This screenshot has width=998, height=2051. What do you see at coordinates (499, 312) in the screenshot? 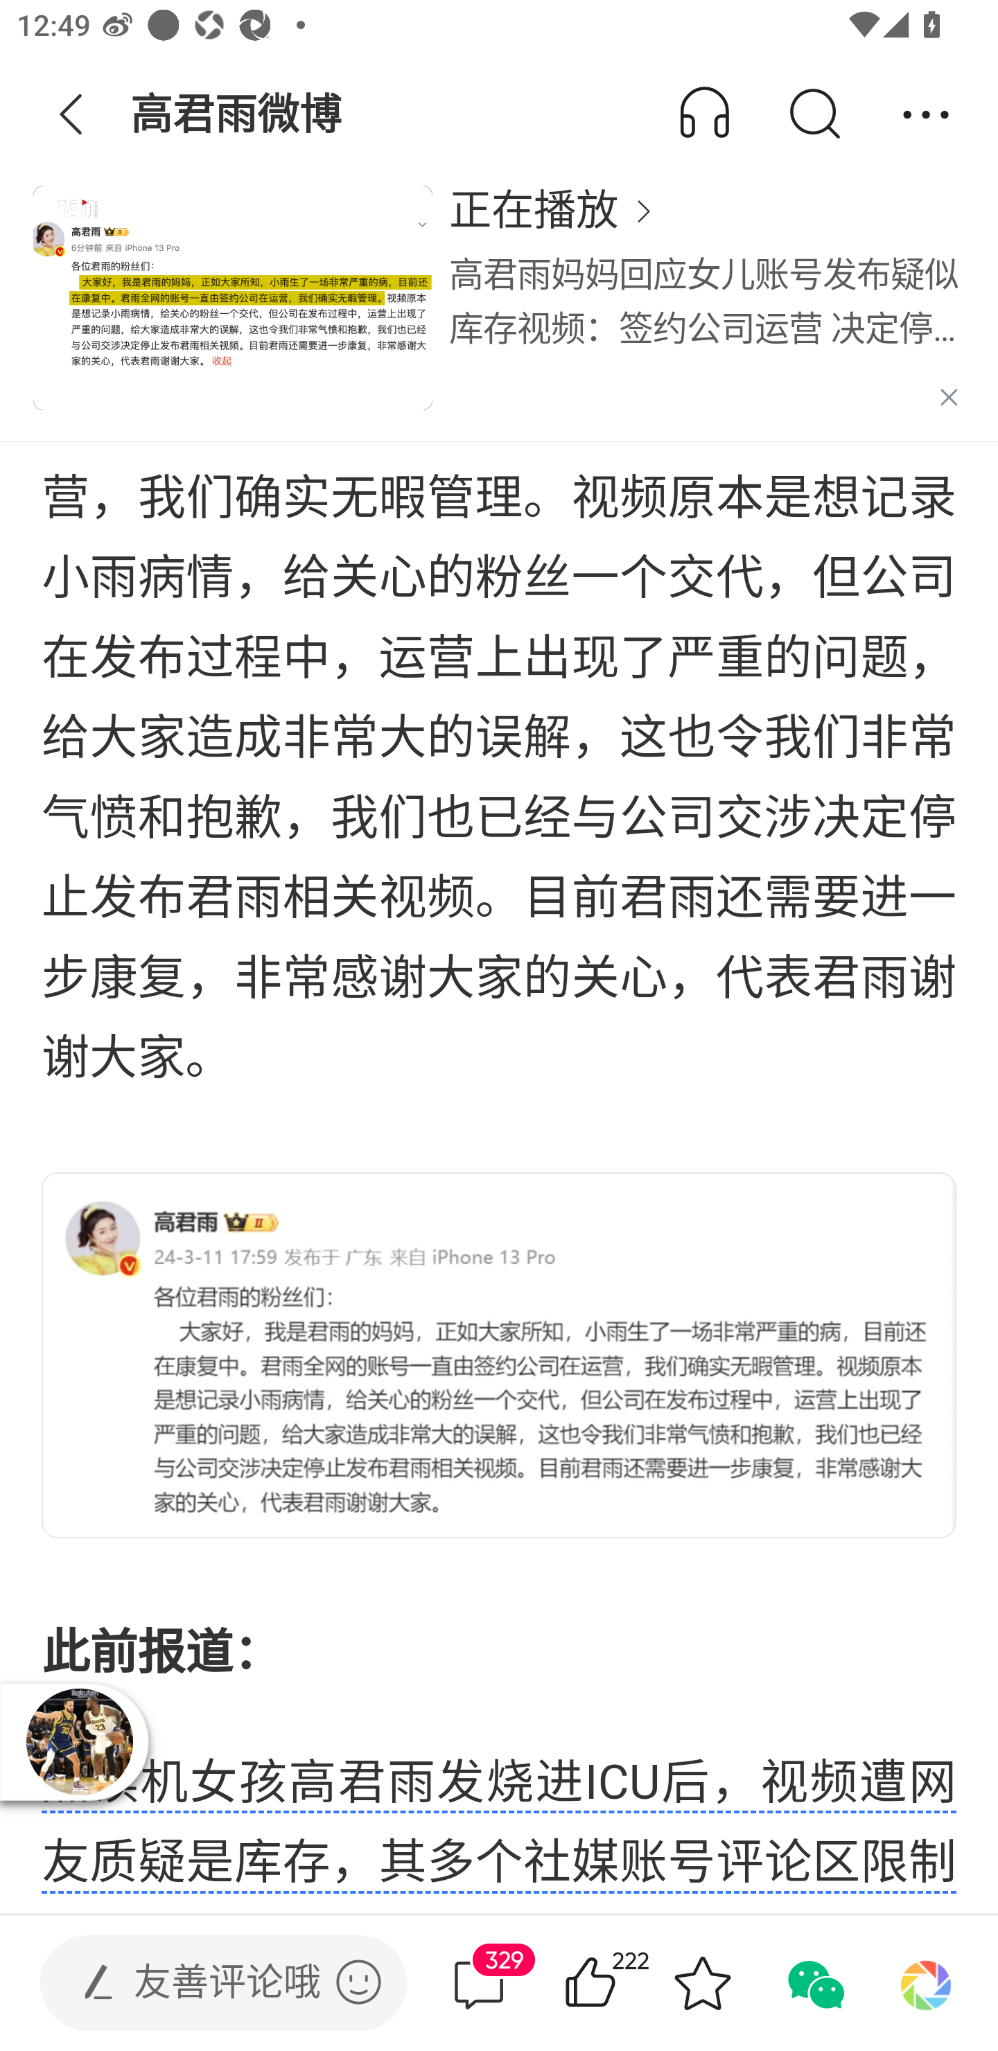
I see `正在播放  高君雨妈妈回应女儿账号发布疑似库存视频：签约公司运营 决定停止发布` at bounding box center [499, 312].